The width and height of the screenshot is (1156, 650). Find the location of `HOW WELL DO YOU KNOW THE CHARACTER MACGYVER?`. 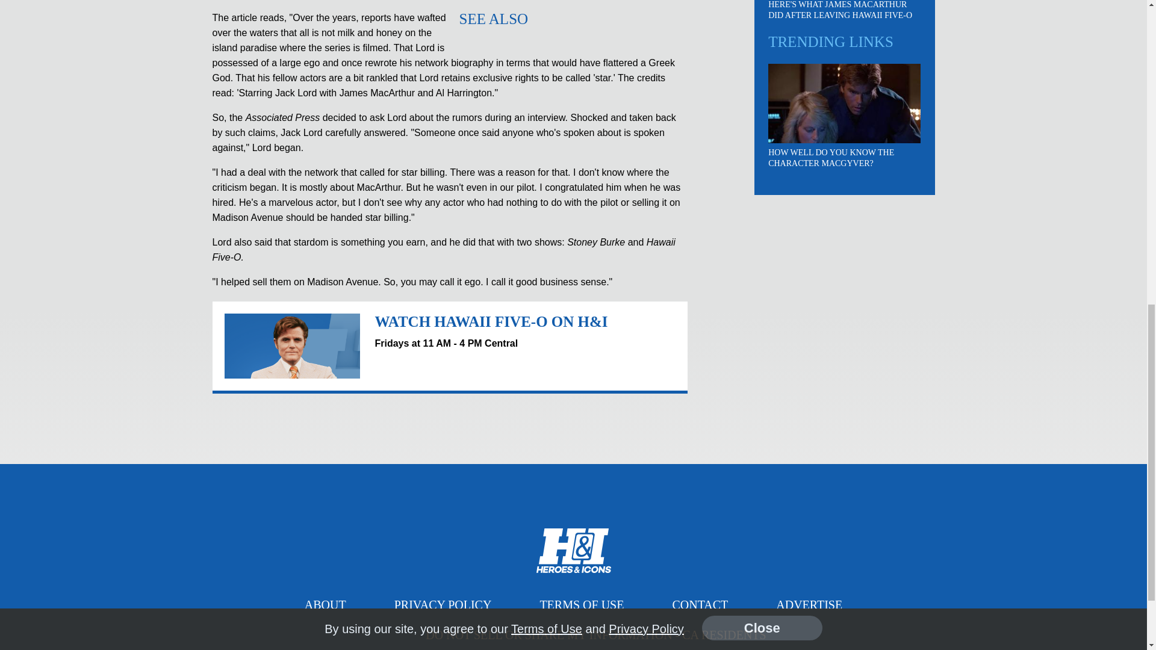

HOW WELL DO YOU KNOW THE CHARACTER MACGYVER? is located at coordinates (831, 158).